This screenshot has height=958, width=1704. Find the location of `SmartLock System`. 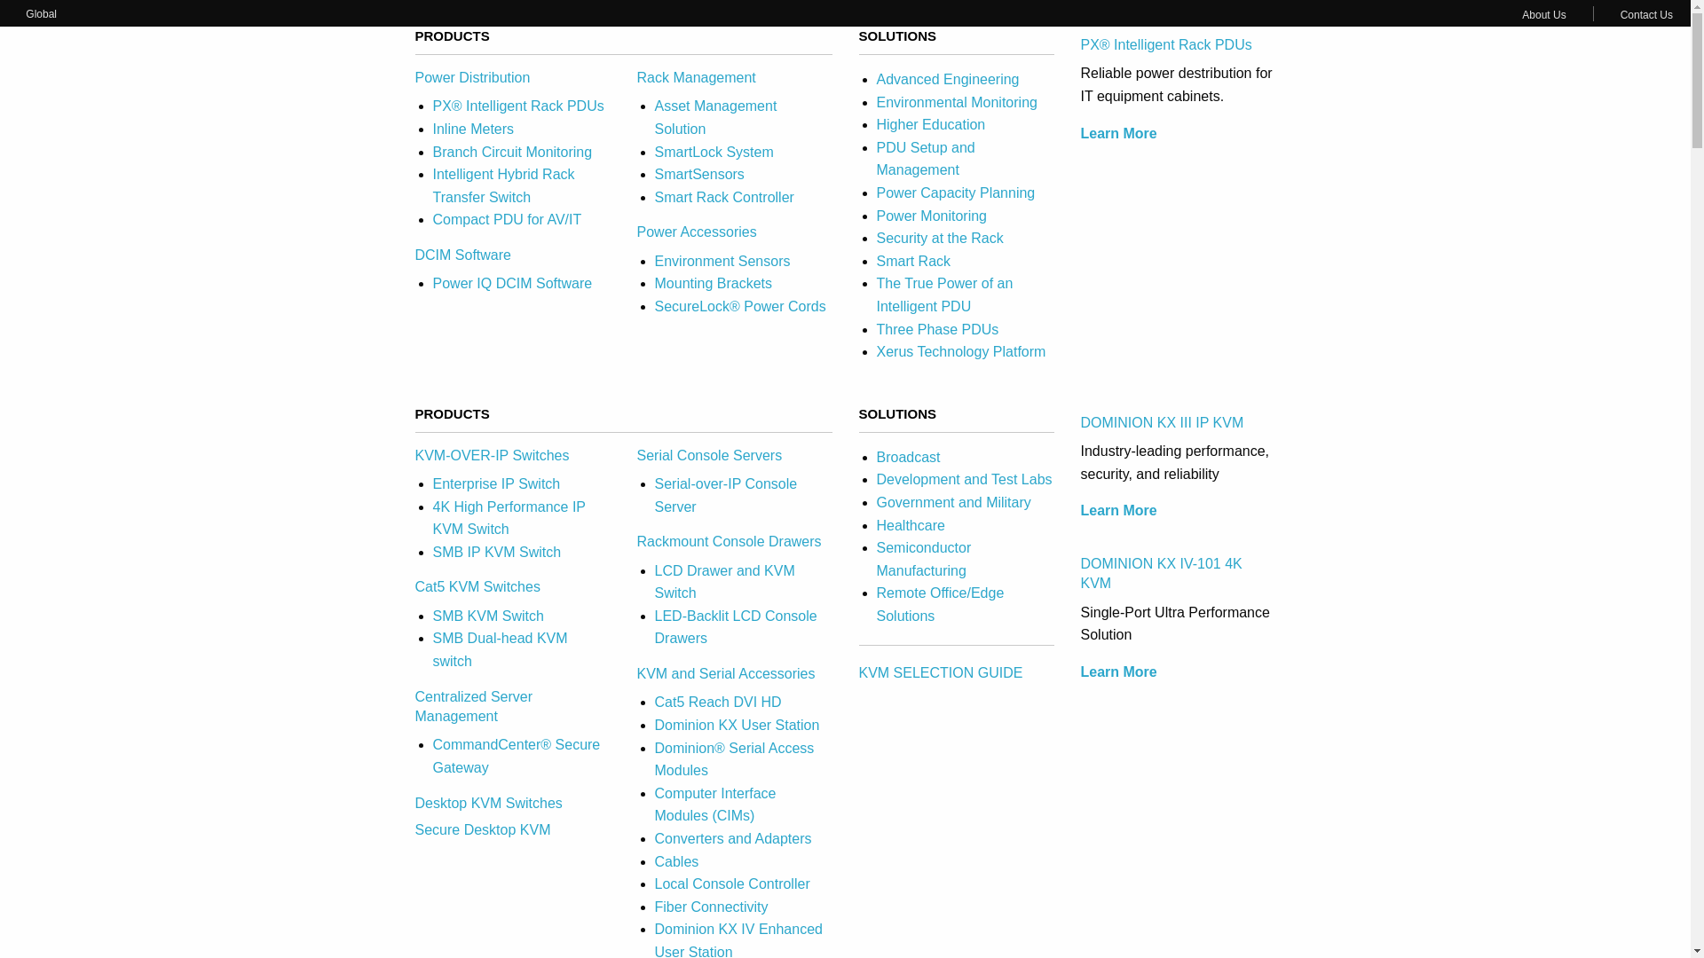

SmartLock System is located at coordinates (714, 153).